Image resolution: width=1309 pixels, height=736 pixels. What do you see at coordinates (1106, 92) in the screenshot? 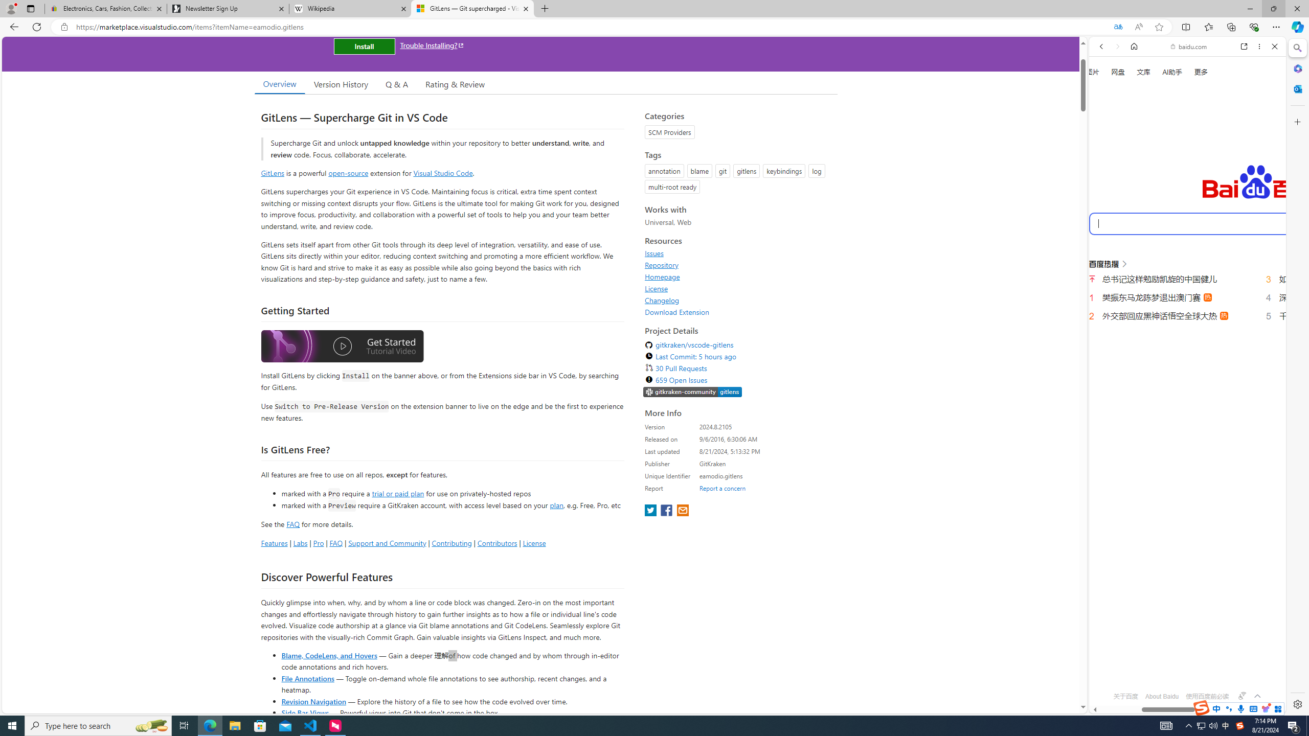
I see `Web scope` at bounding box center [1106, 92].